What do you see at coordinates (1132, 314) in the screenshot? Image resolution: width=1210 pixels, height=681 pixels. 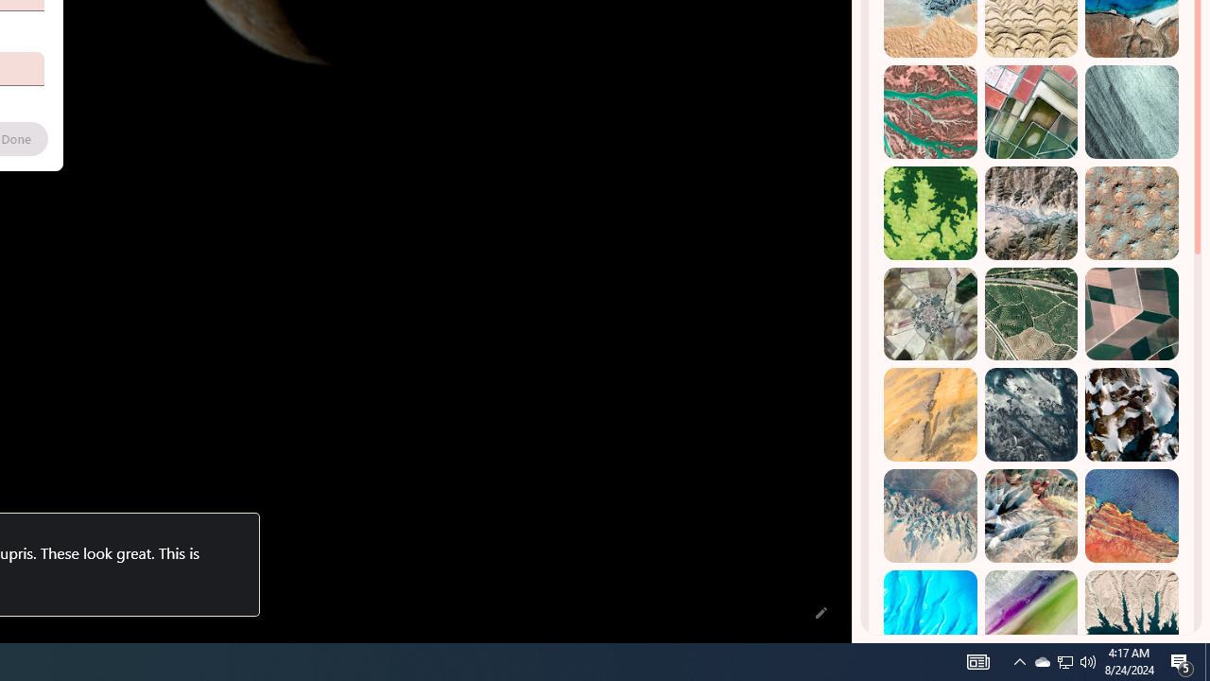 I see `Utrera, Spain` at bounding box center [1132, 314].